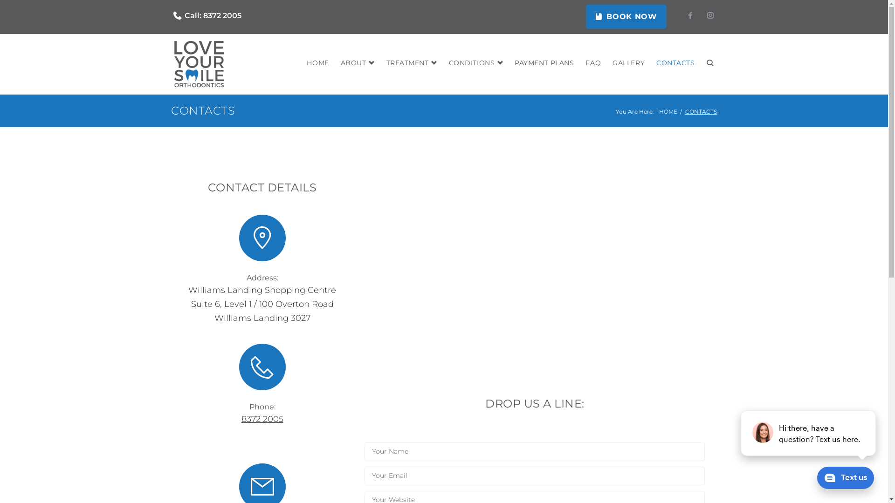  I want to click on BOOK NOW, so click(626, 17).